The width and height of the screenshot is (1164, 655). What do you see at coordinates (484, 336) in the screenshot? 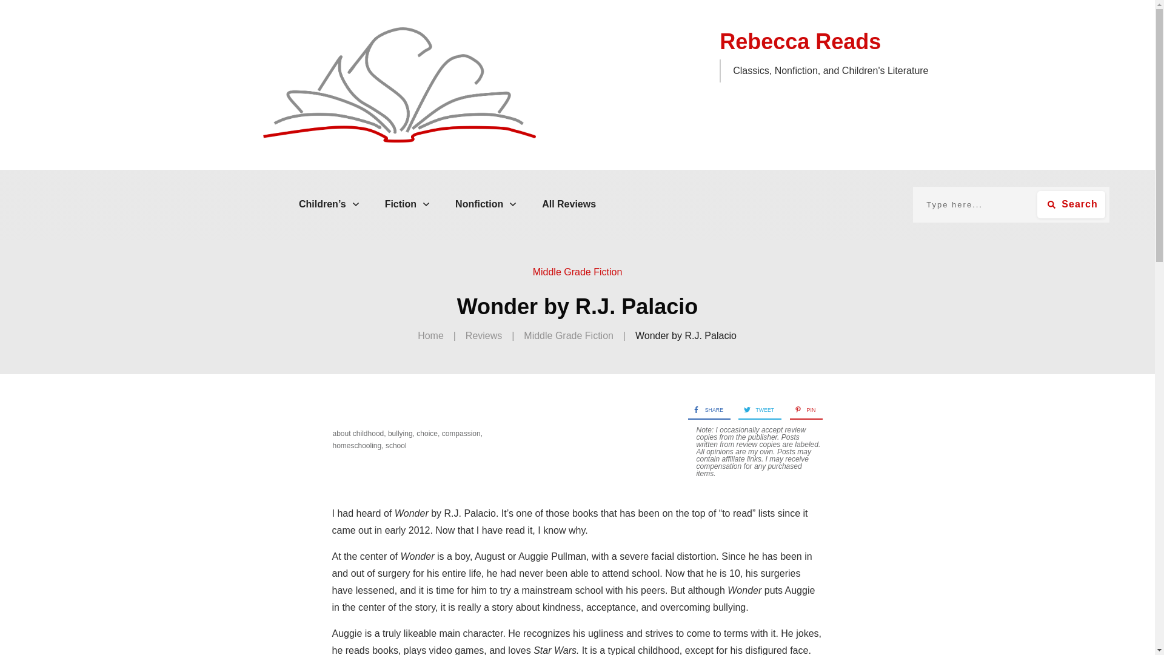
I see `Reviews` at bounding box center [484, 336].